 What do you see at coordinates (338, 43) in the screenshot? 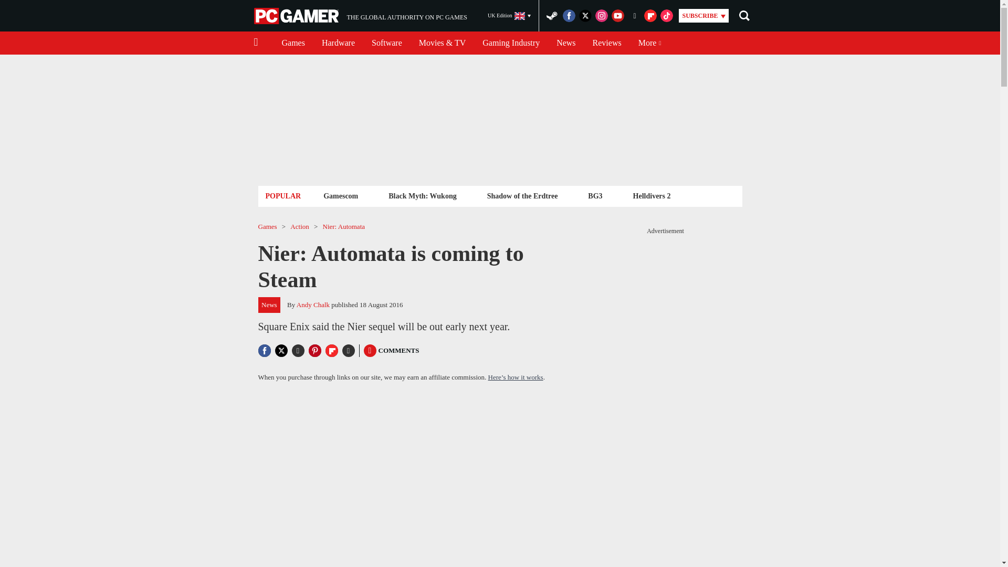
I see `News` at bounding box center [338, 43].